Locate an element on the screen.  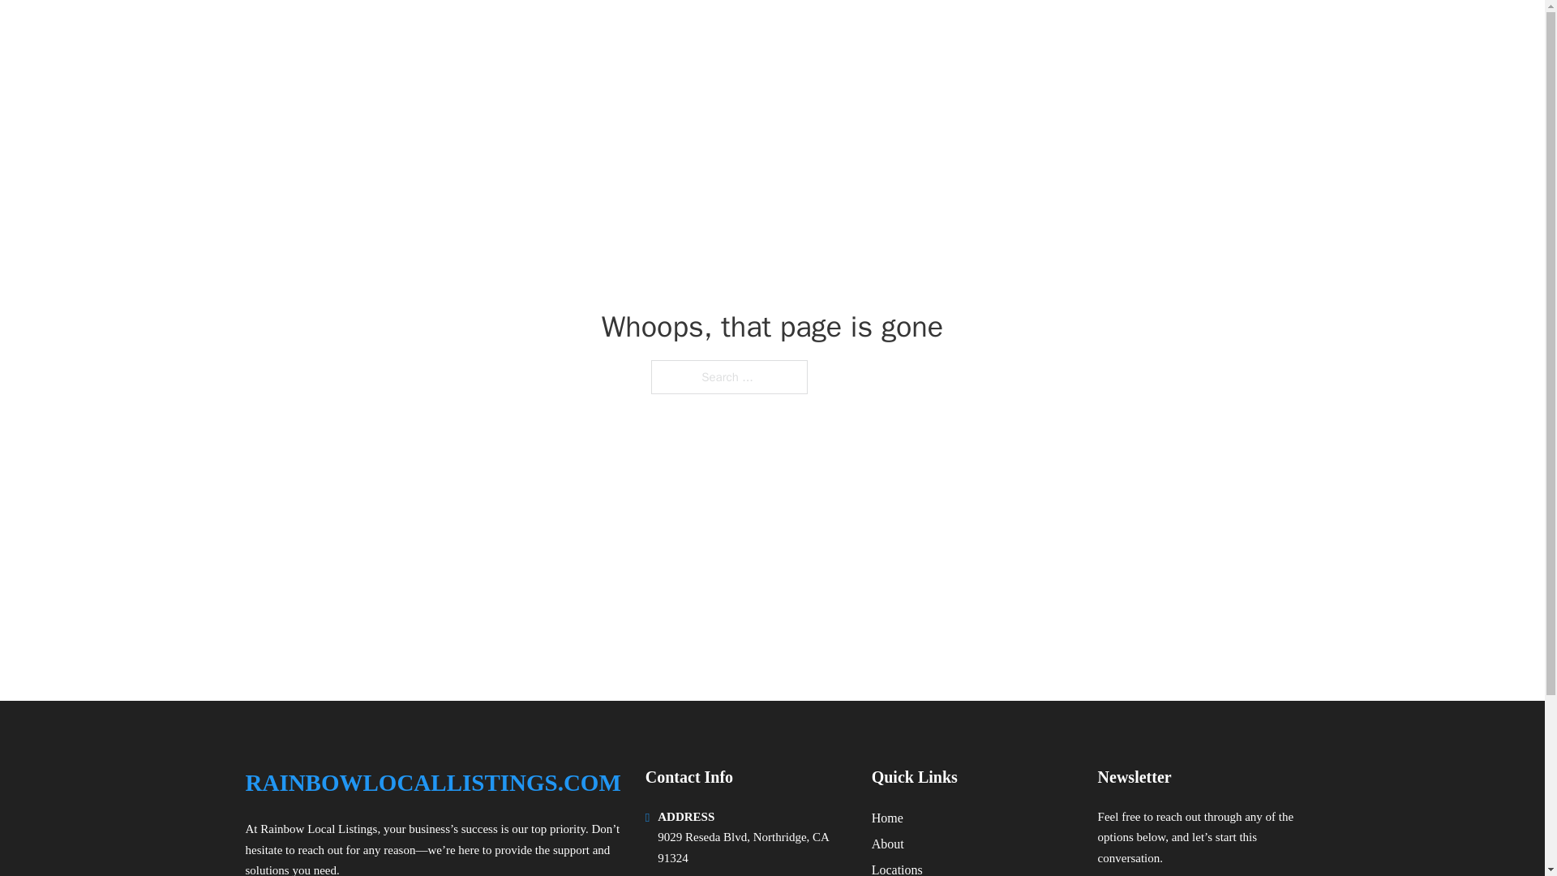
Home is located at coordinates (887, 818).